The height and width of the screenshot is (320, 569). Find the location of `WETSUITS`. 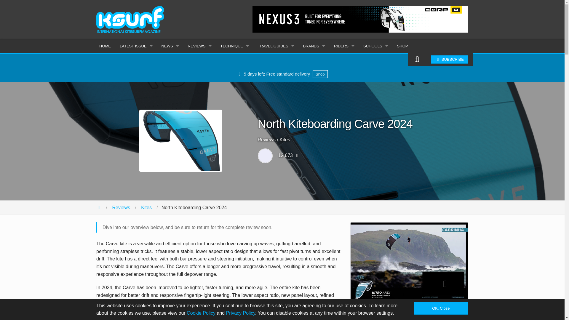

WETSUITS is located at coordinates (200, 114).